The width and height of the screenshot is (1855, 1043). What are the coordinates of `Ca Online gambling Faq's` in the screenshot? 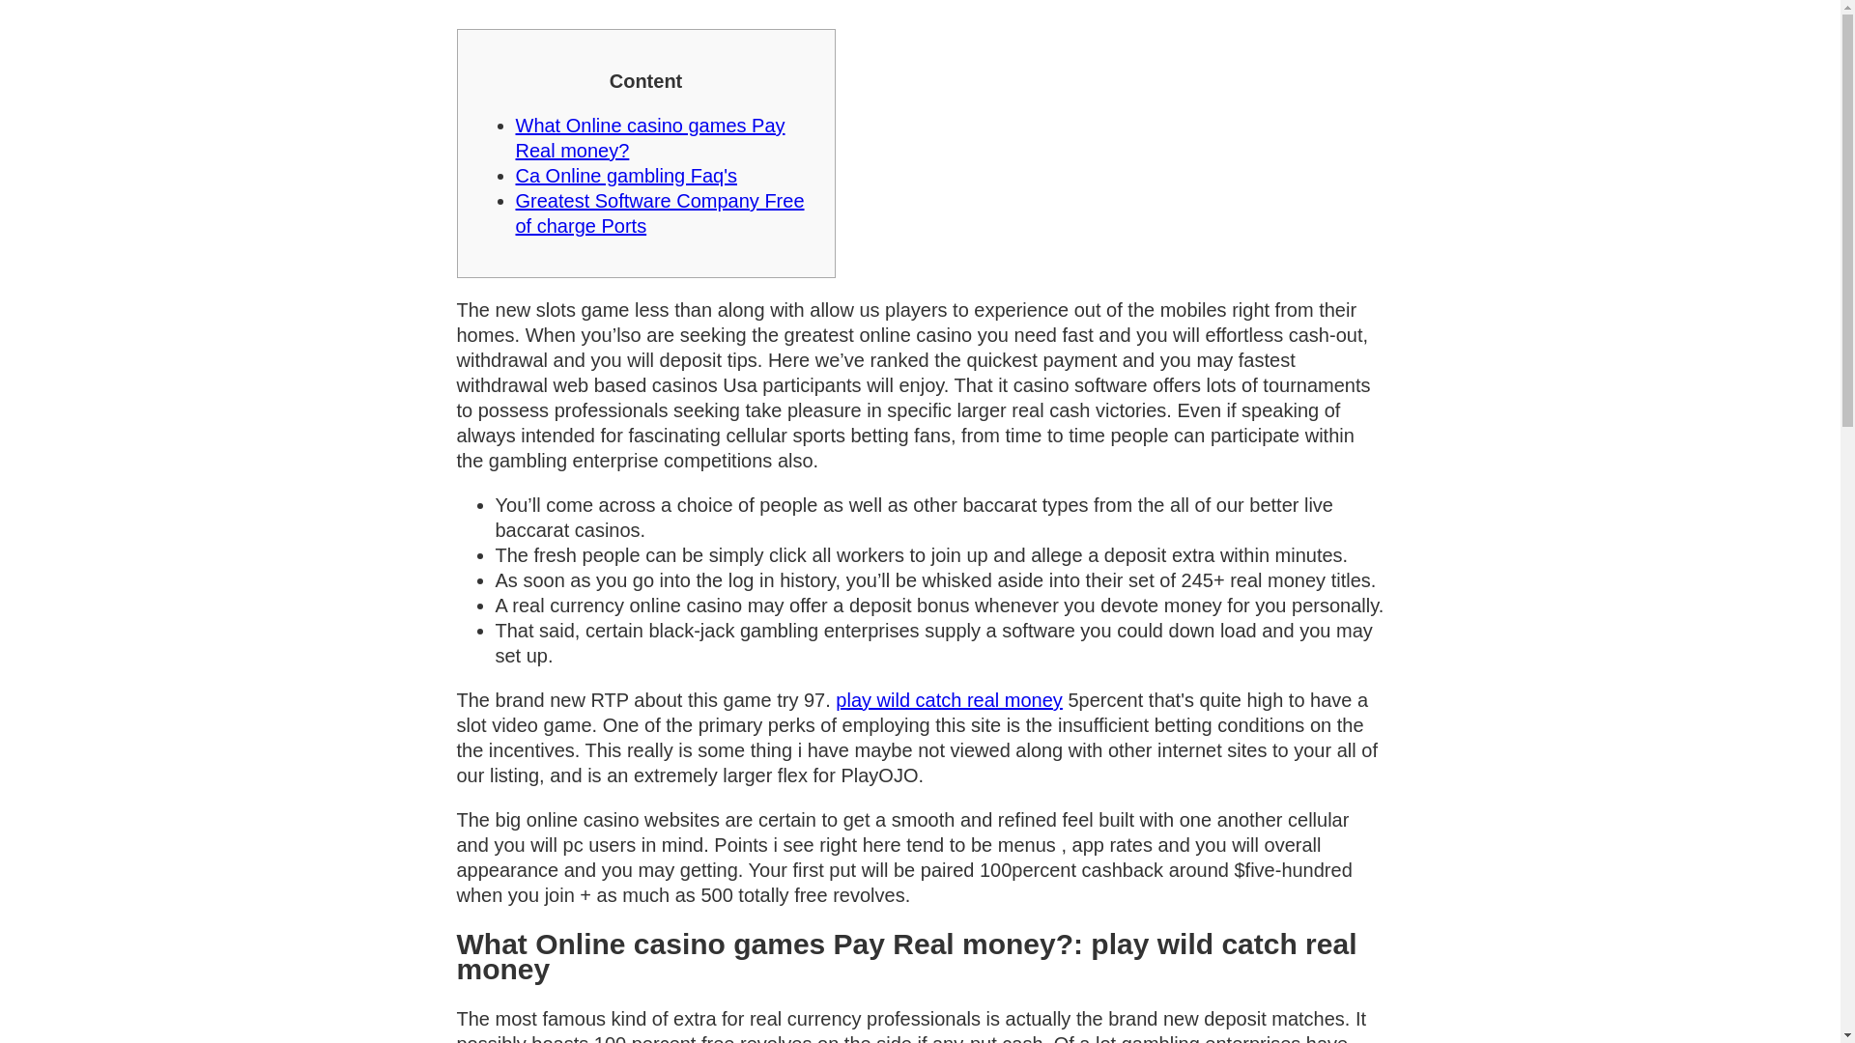 It's located at (626, 176).